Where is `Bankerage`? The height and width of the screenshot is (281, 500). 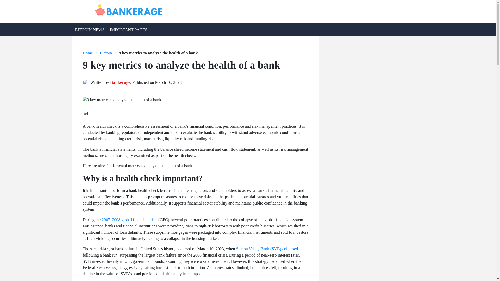
Bankerage is located at coordinates (120, 82).